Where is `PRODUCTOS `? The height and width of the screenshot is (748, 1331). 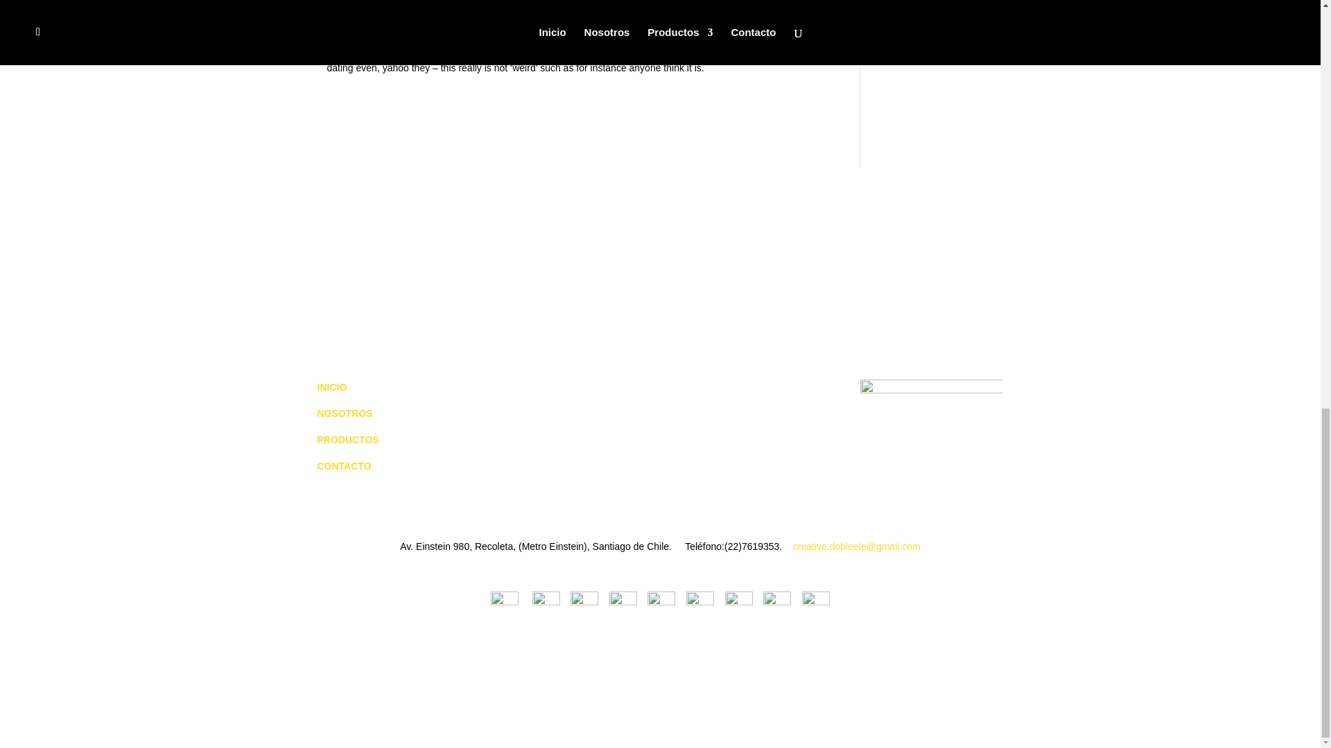
PRODUCTOS  is located at coordinates (349, 439).